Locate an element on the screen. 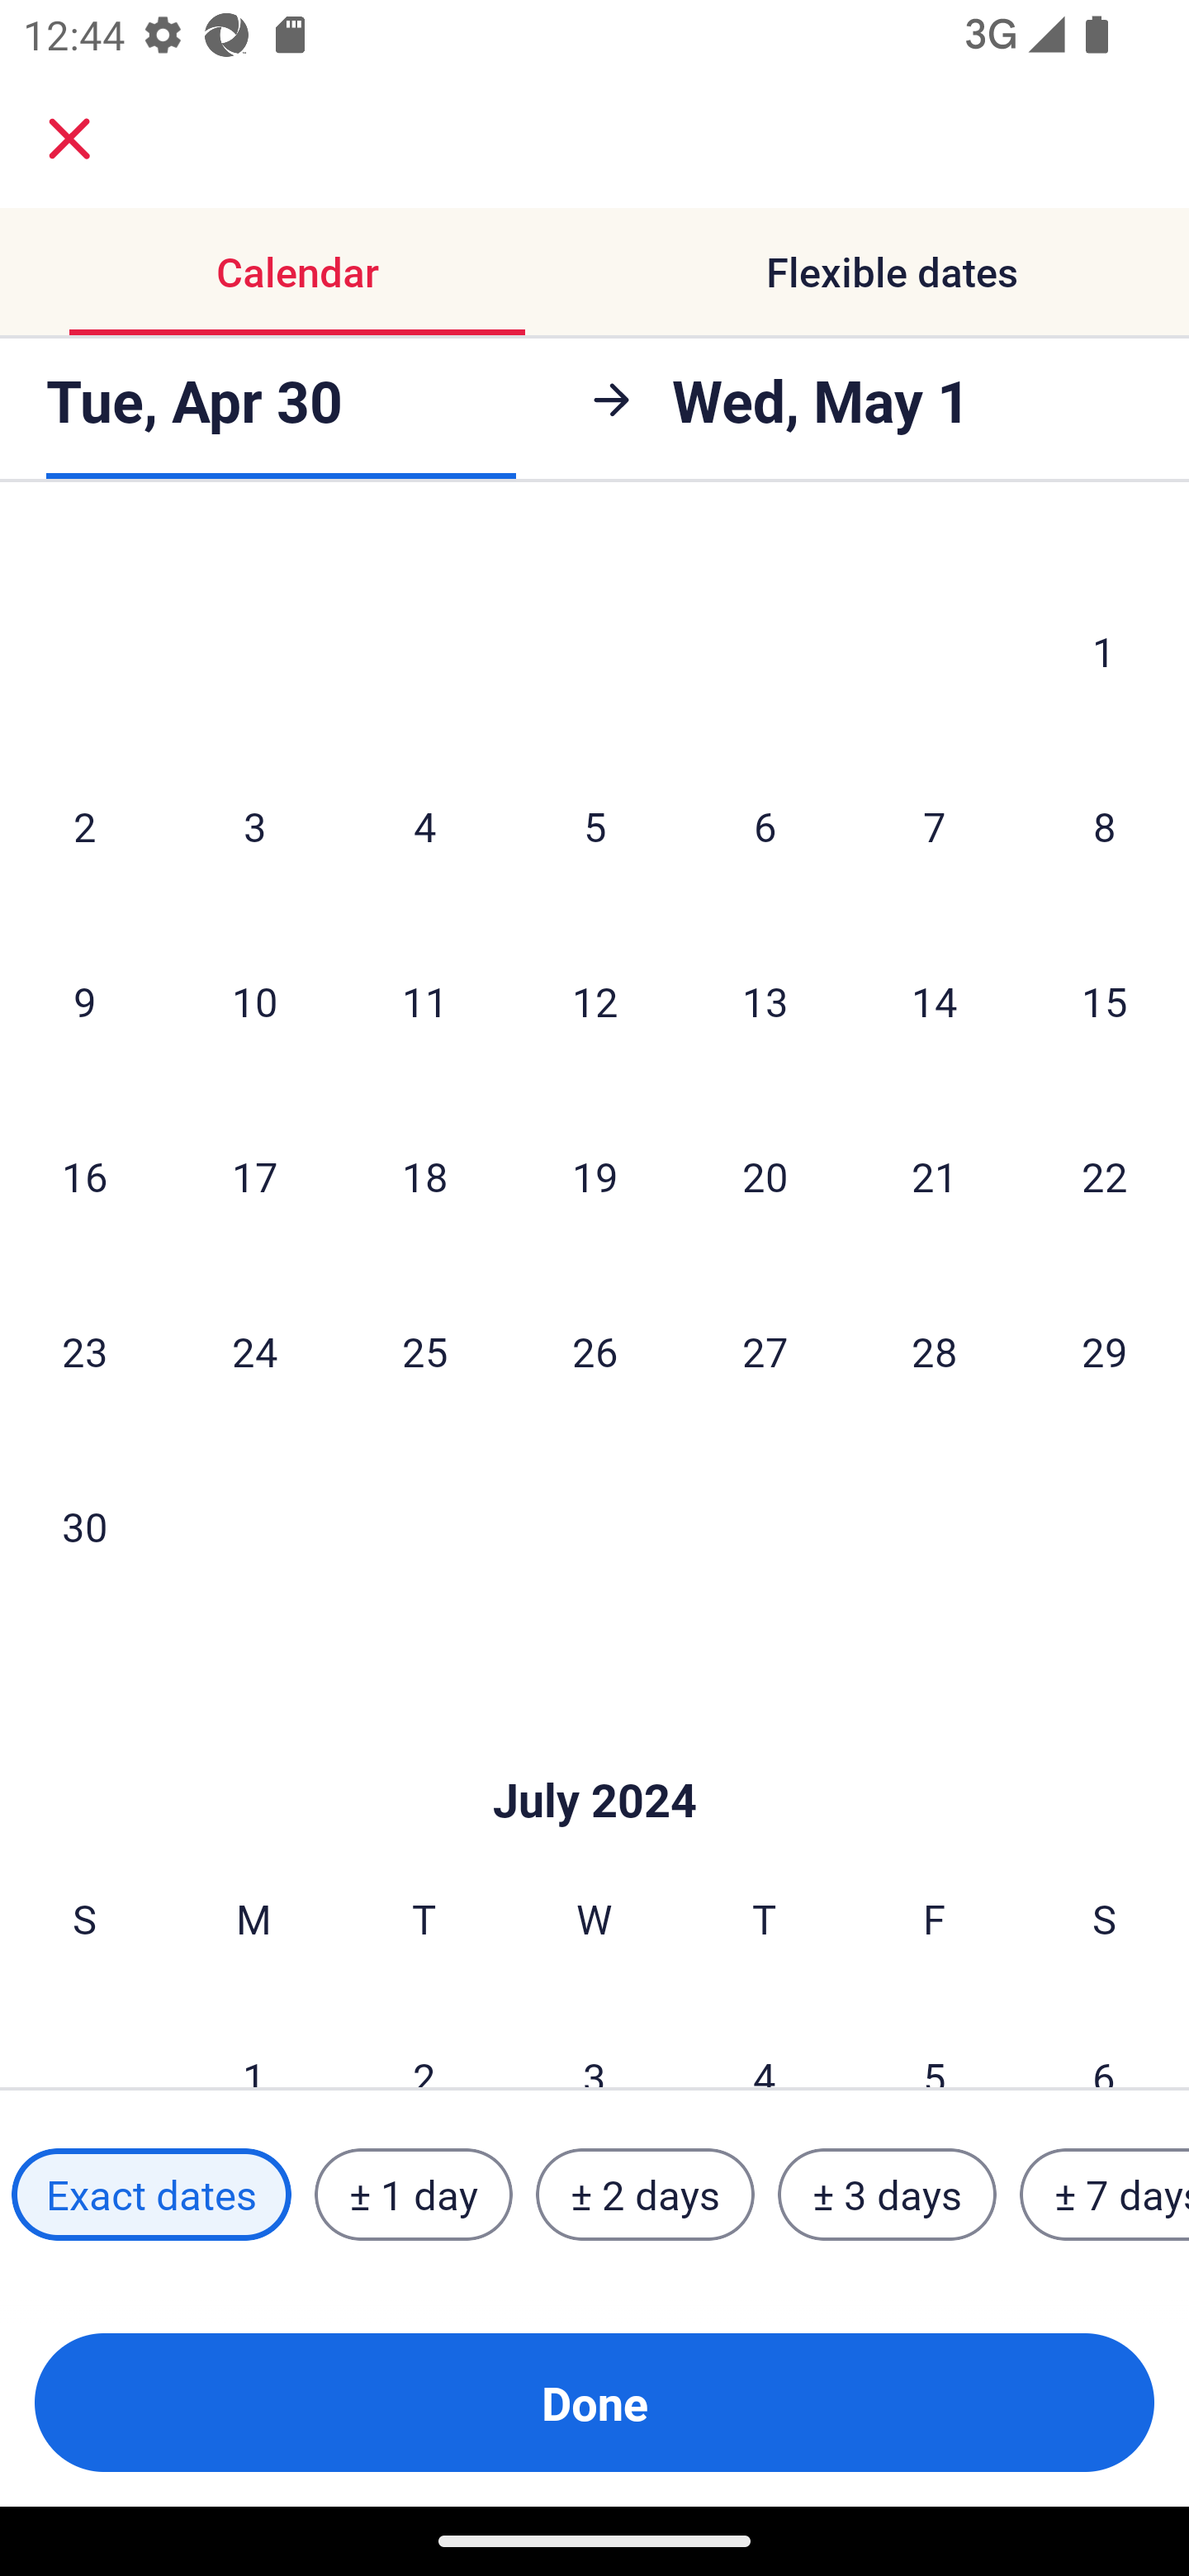  13 Thursday, June 13, 2024 is located at coordinates (765, 1001).